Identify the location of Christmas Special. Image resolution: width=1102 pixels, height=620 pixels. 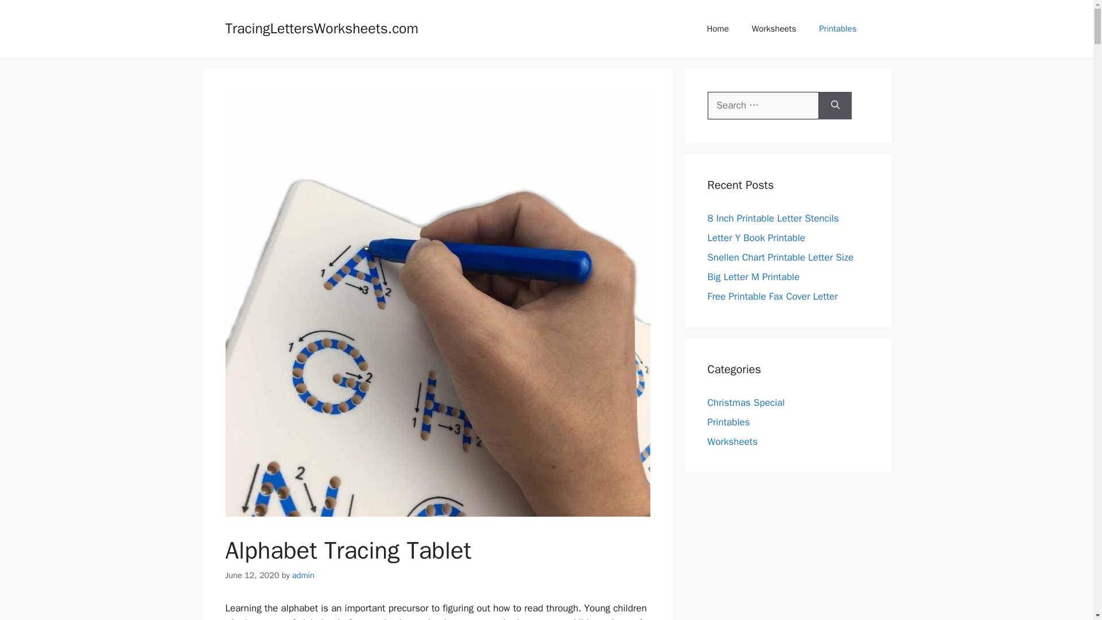
(746, 402).